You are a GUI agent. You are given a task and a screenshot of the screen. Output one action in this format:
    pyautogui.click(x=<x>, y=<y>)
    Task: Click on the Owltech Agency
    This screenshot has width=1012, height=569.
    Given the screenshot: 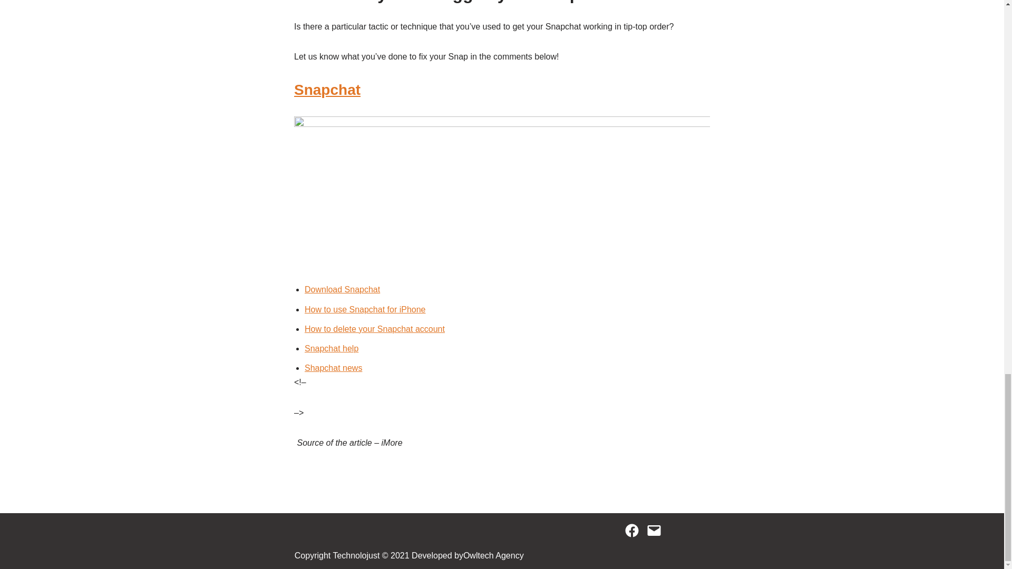 What is the action you would take?
    pyautogui.click(x=493, y=556)
    